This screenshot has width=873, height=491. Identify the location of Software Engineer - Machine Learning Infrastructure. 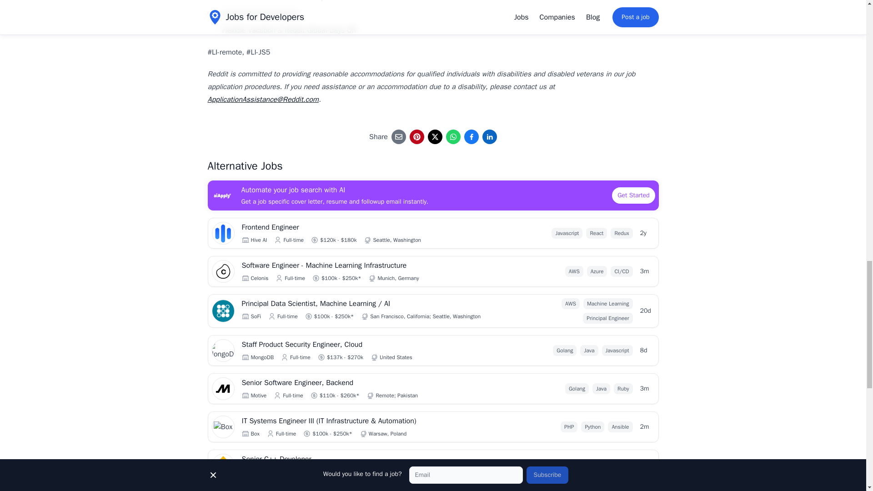
(356, 266).